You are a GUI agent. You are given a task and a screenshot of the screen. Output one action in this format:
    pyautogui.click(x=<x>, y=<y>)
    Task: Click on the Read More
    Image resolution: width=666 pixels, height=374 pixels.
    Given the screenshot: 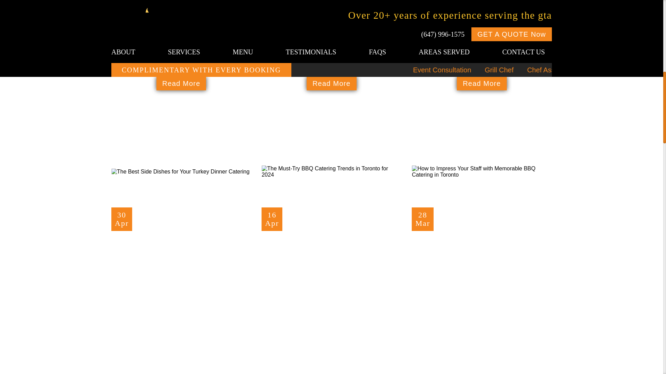 What is the action you would take?
    pyautogui.click(x=482, y=83)
    